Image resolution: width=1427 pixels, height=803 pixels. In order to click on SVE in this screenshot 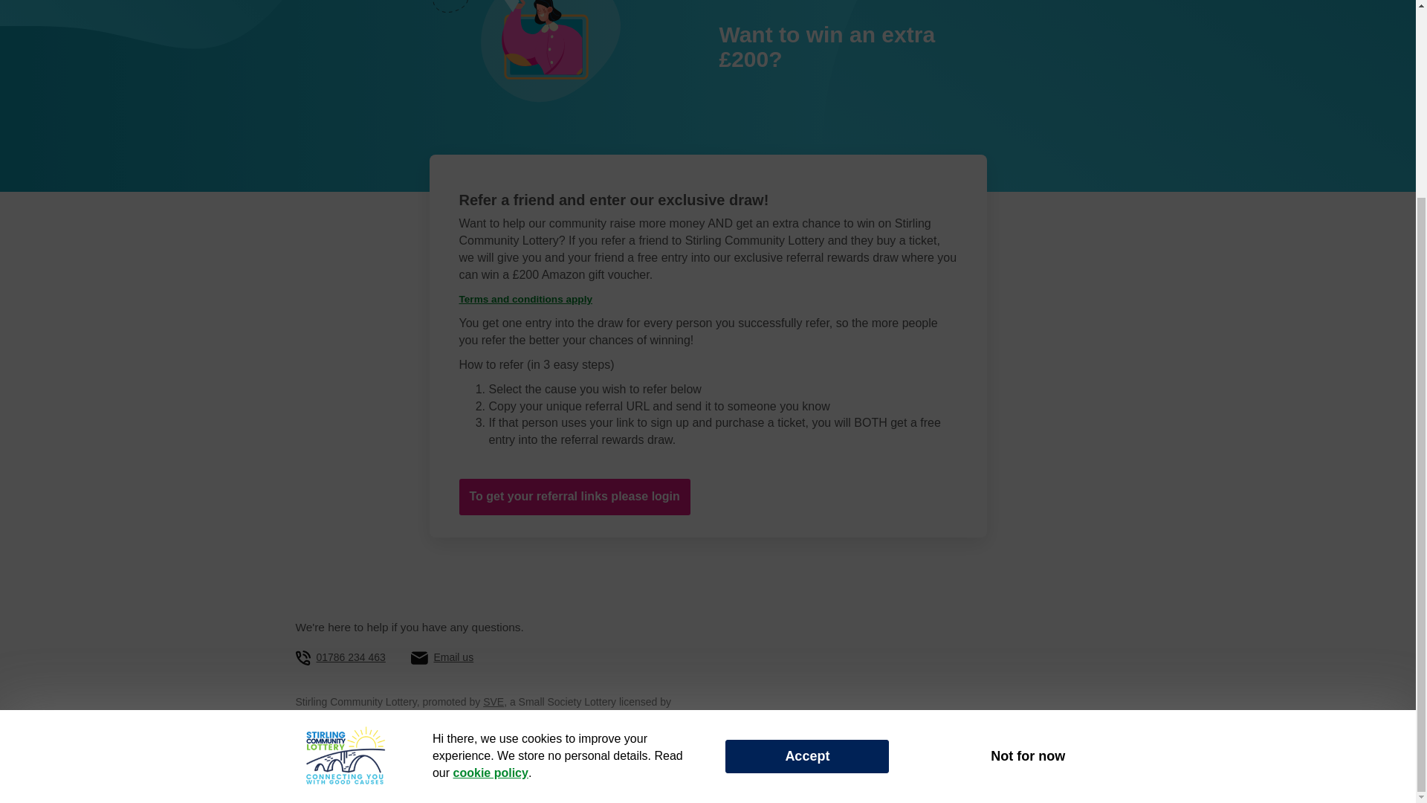, I will do `click(494, 702)`.